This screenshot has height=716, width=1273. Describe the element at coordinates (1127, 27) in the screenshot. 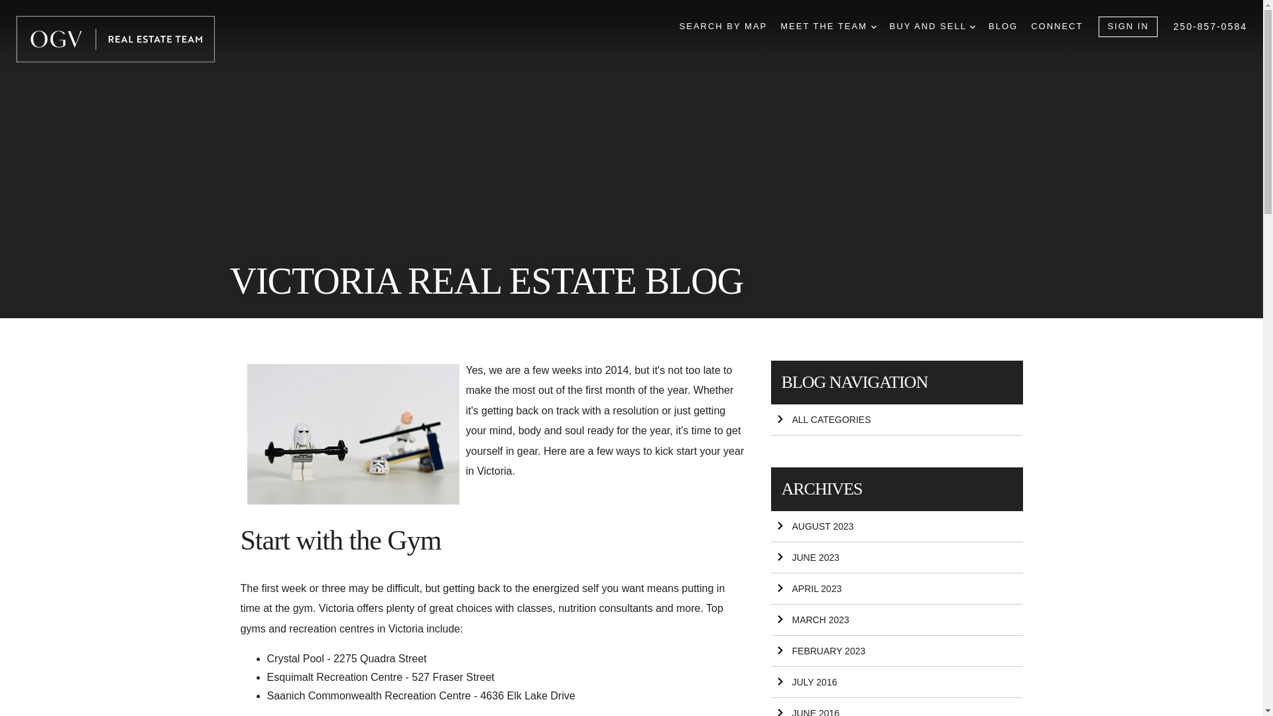

I see `SIGN IN` at that location.